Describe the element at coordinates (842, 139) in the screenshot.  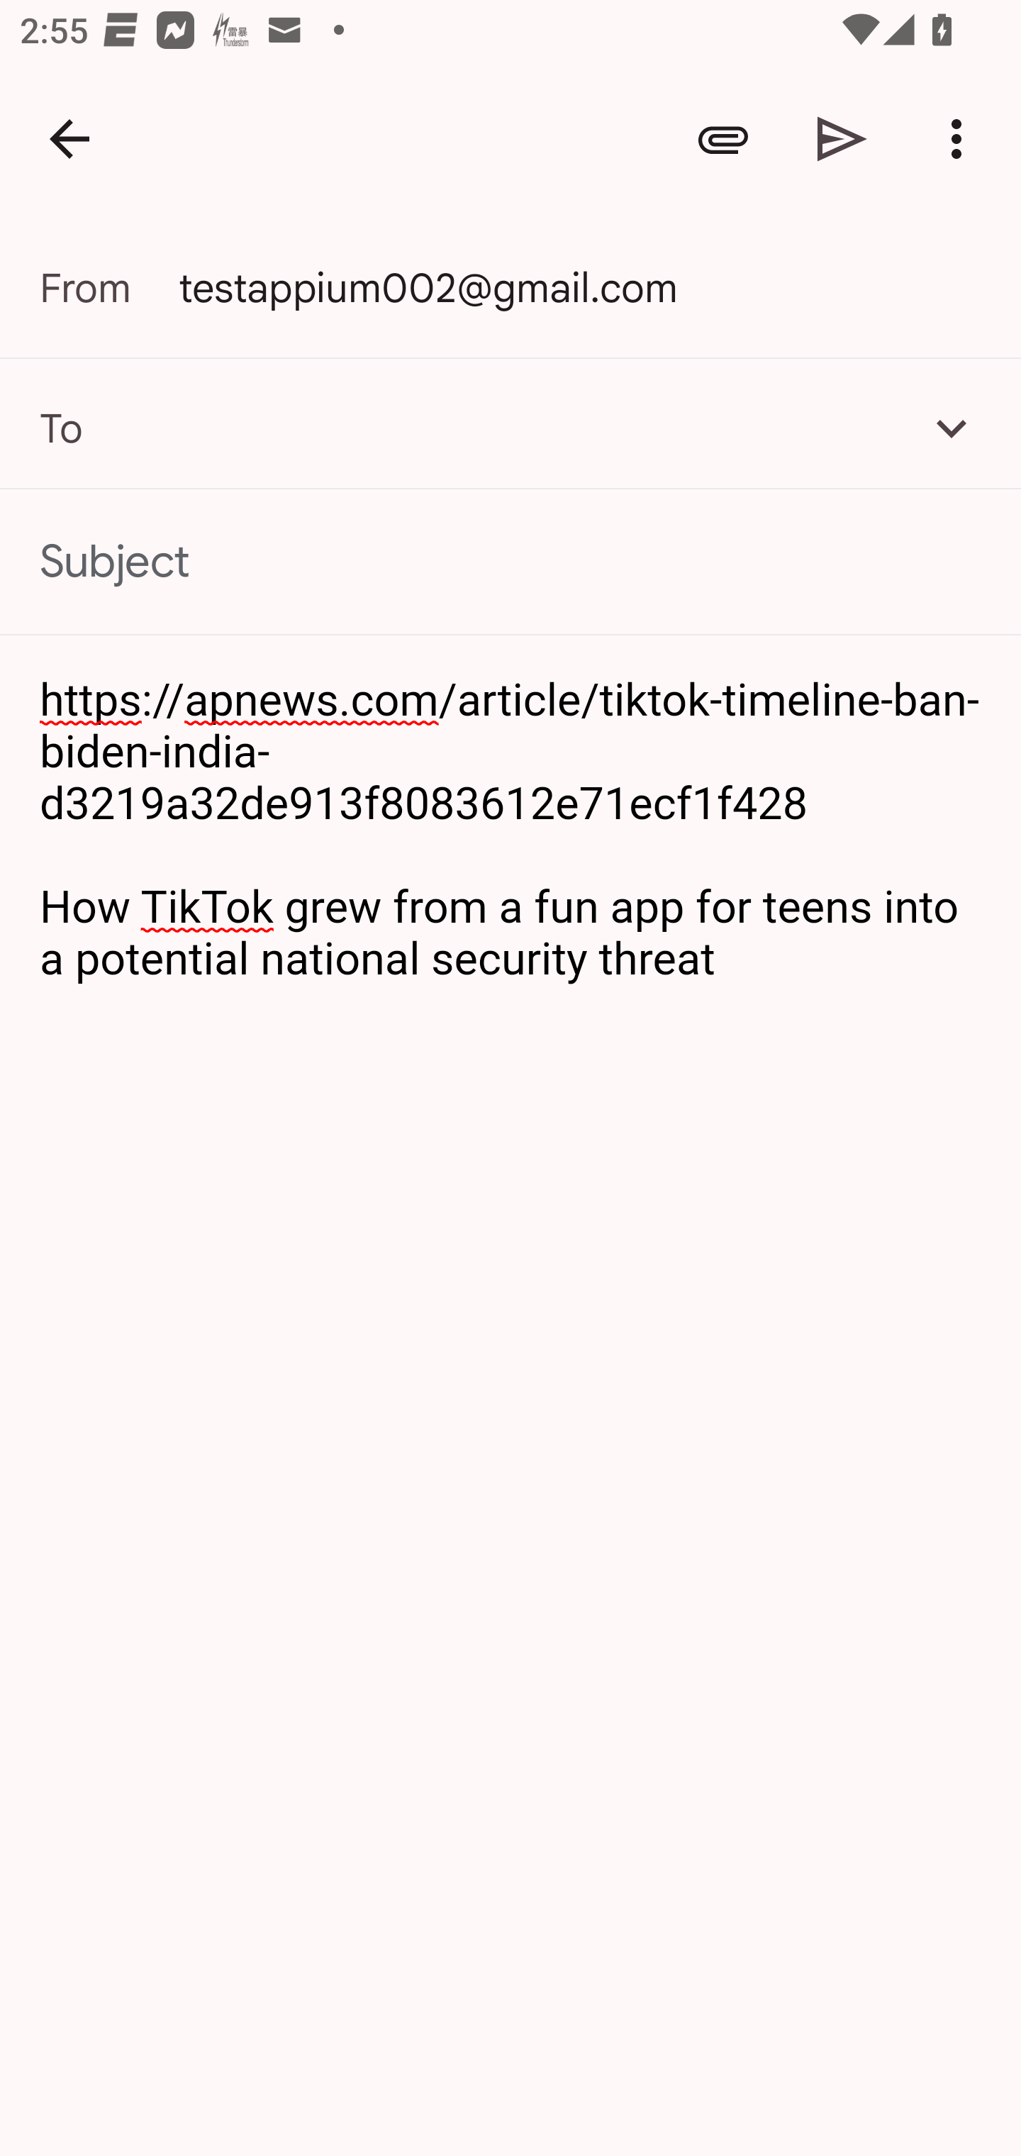
I see `Send` at that location.